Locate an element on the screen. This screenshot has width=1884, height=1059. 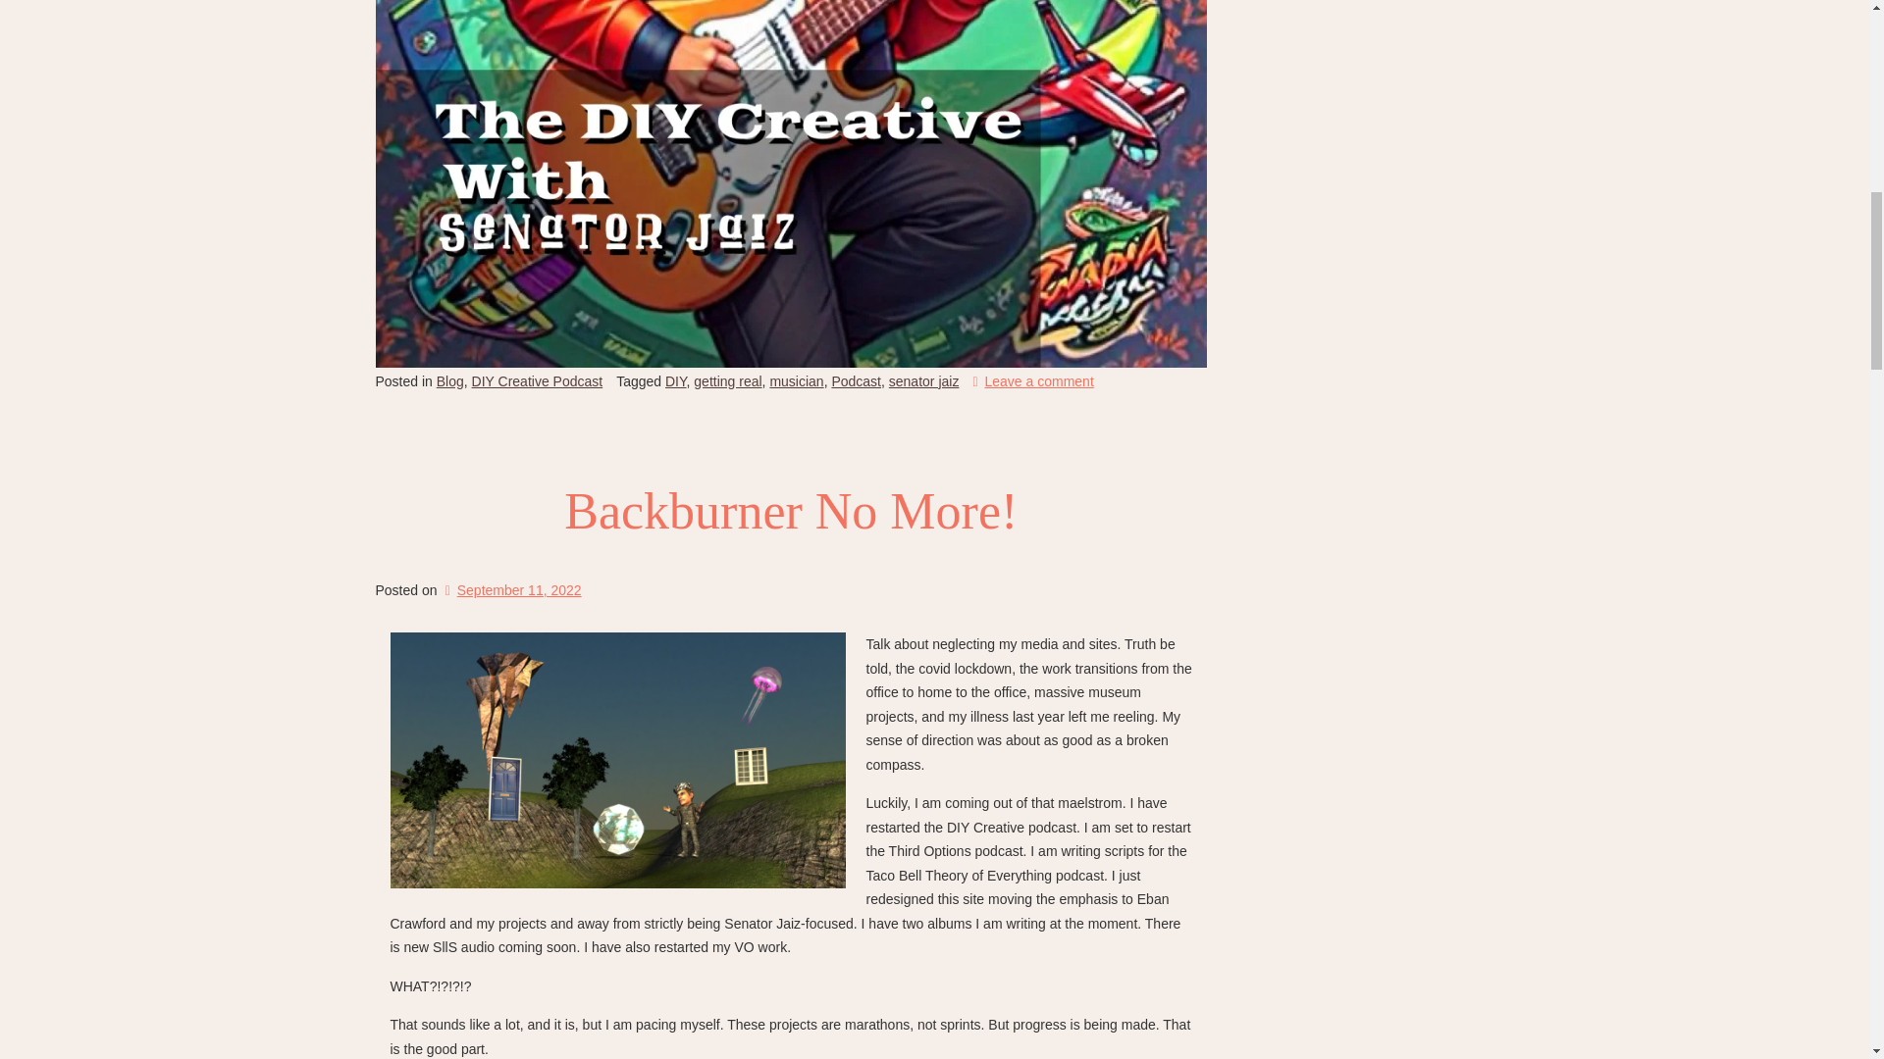
DIY Creative Podcast is located at coordinates (538, 381).